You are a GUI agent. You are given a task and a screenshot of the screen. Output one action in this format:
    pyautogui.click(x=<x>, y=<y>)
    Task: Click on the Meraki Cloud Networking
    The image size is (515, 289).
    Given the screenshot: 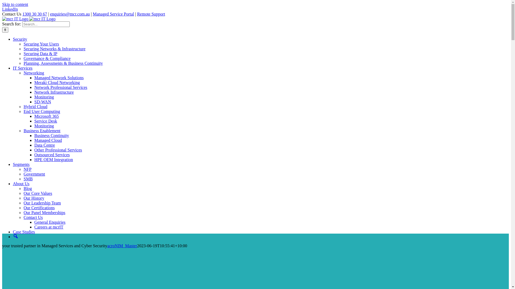 What is the action you would take?
    pyautogui.click(x=57, y=82)
    